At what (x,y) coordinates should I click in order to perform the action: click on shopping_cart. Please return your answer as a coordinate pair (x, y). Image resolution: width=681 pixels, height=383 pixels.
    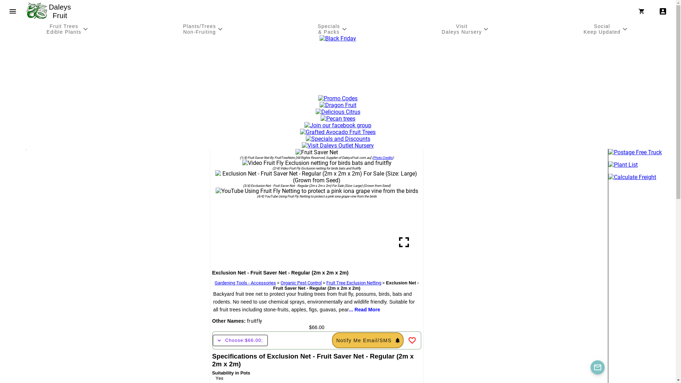
    Looking at the image, I should click on (643, 11).